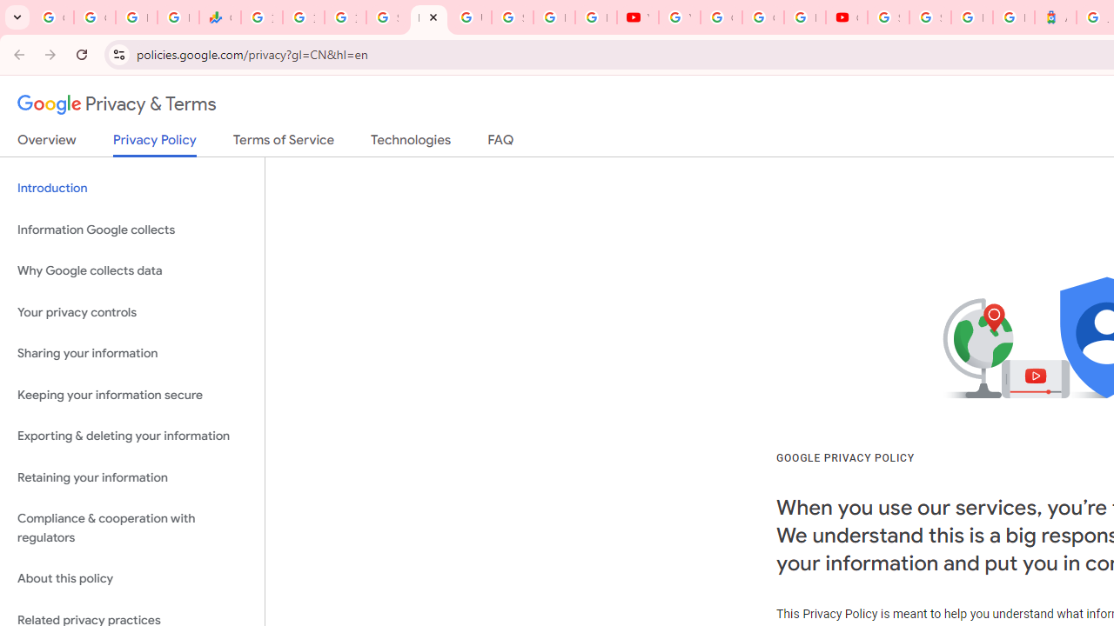 The width and height of the screenshot is (1114, 626). I want to click on YouTube, so click(679, 17).